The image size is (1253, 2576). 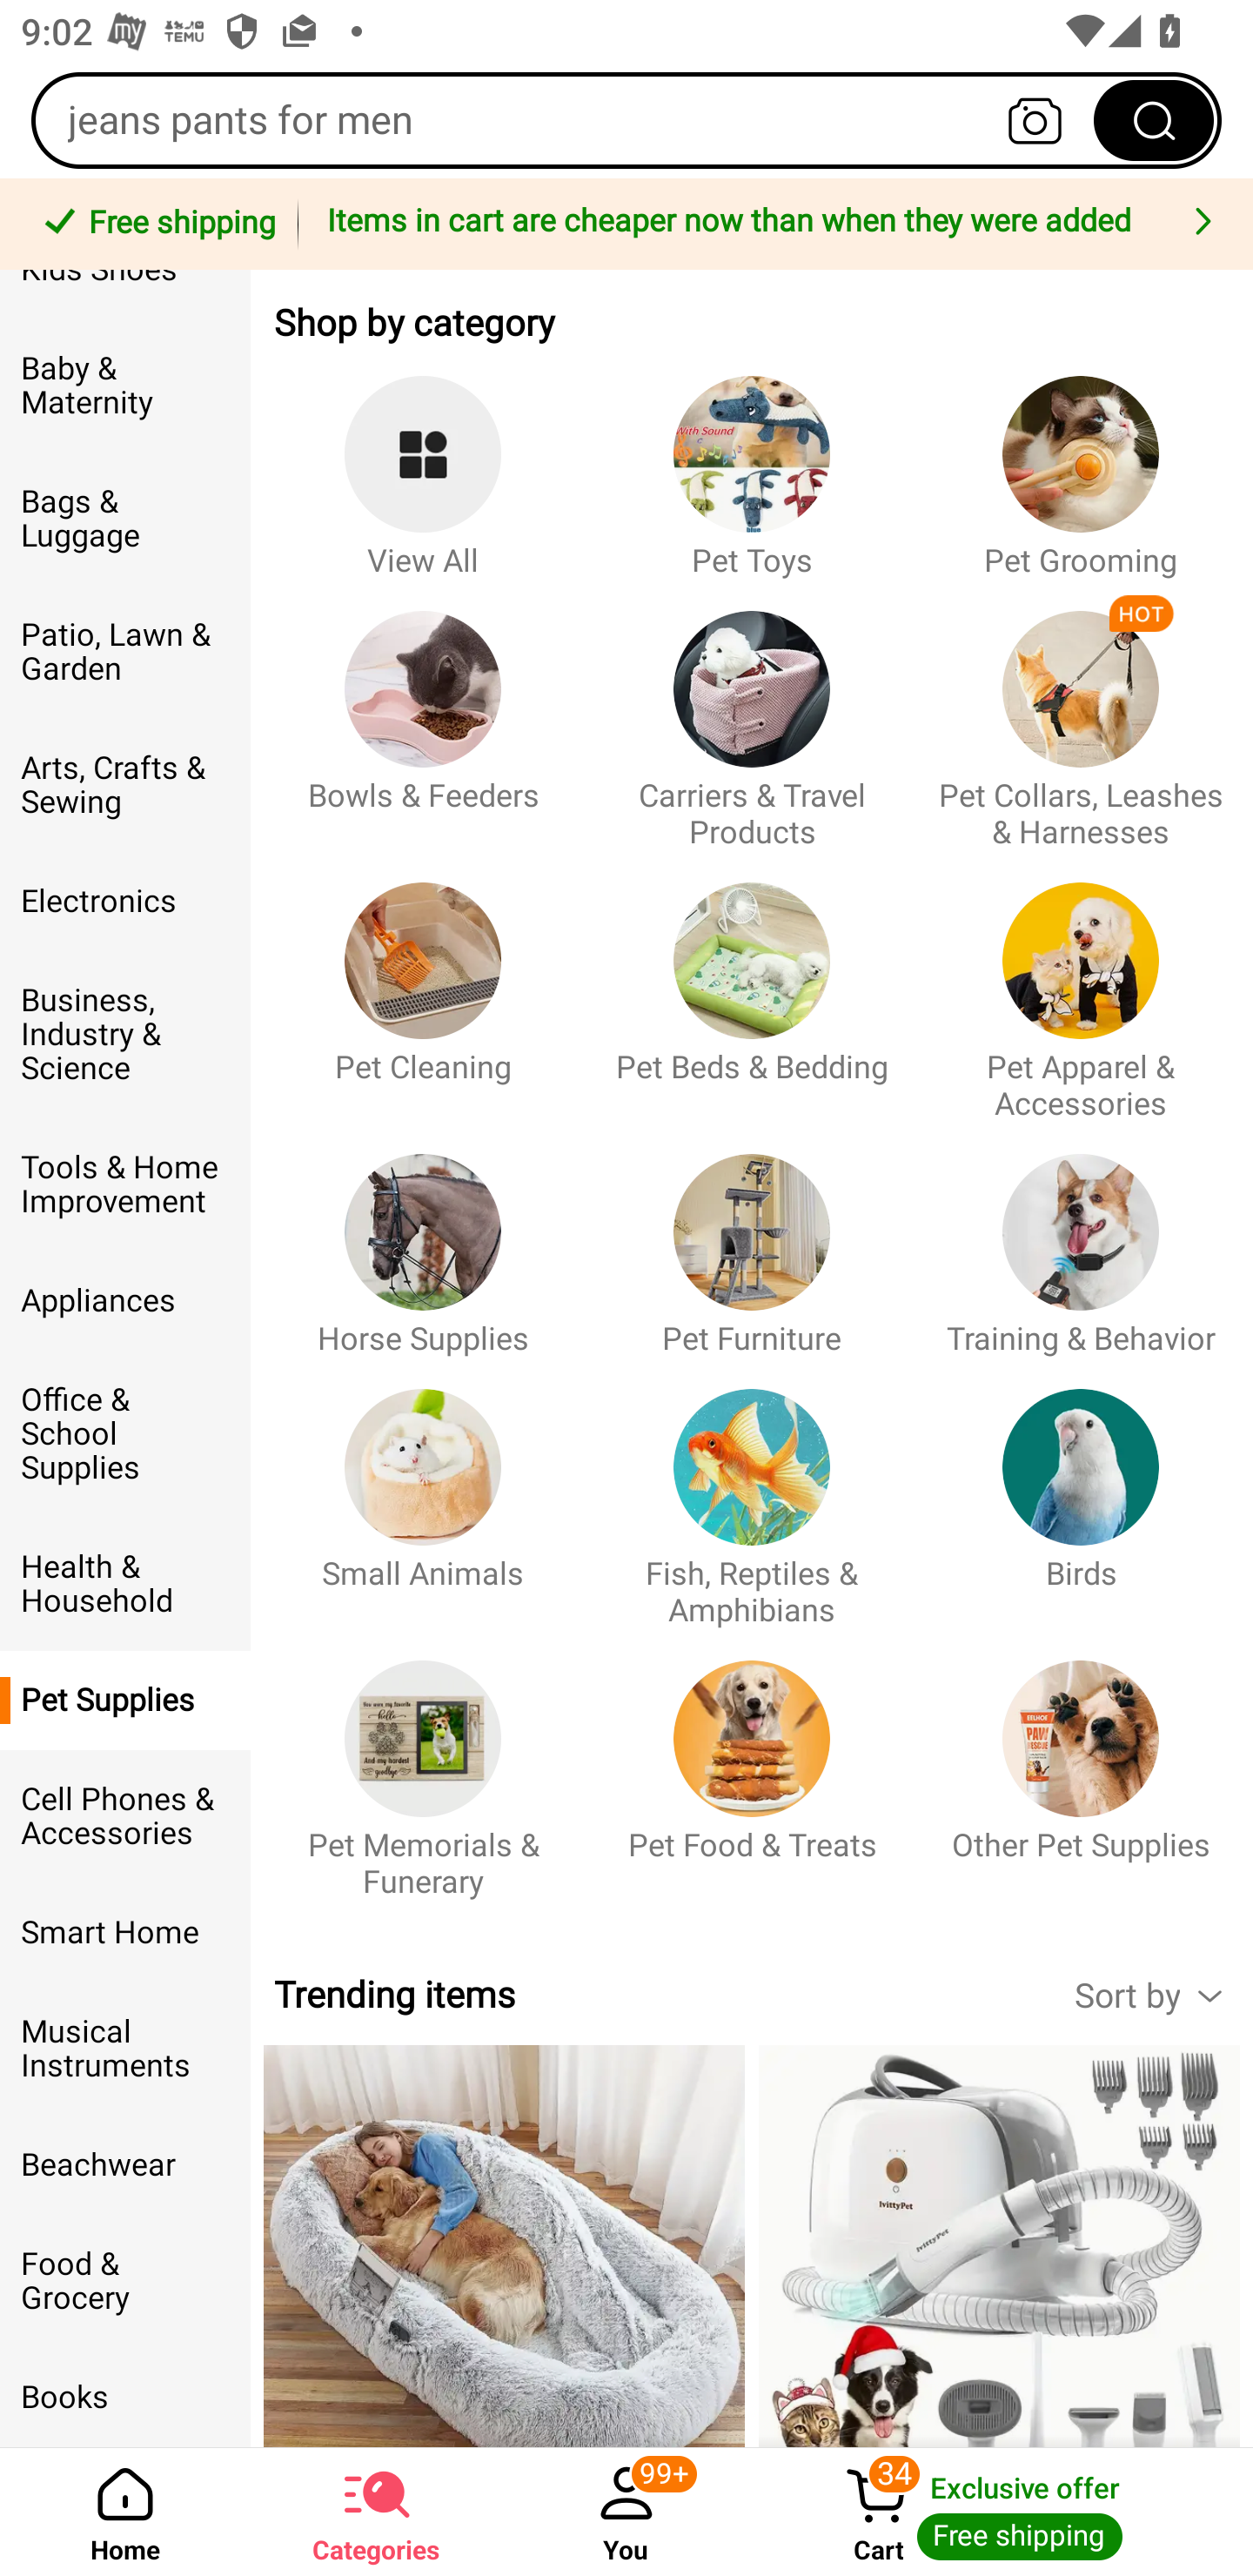 What do you see at coordinates (125, 1034) in the screenshot?
I see `Business, Industry & Science` at bounding box center [125, 1034].